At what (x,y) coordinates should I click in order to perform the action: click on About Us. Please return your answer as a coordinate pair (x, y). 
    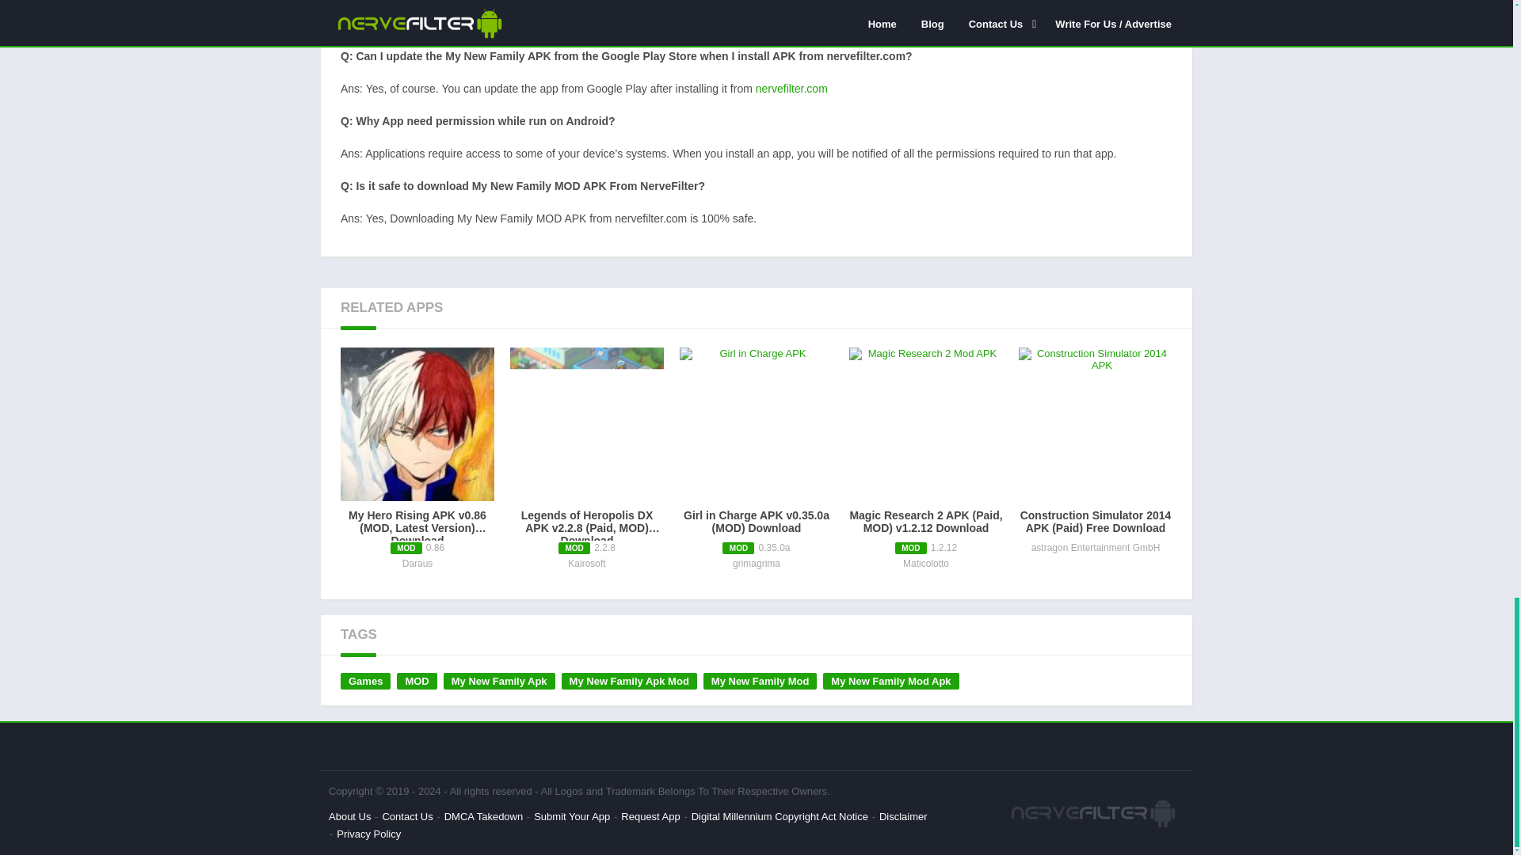
    Looking at the image, I should click on (349, 815).